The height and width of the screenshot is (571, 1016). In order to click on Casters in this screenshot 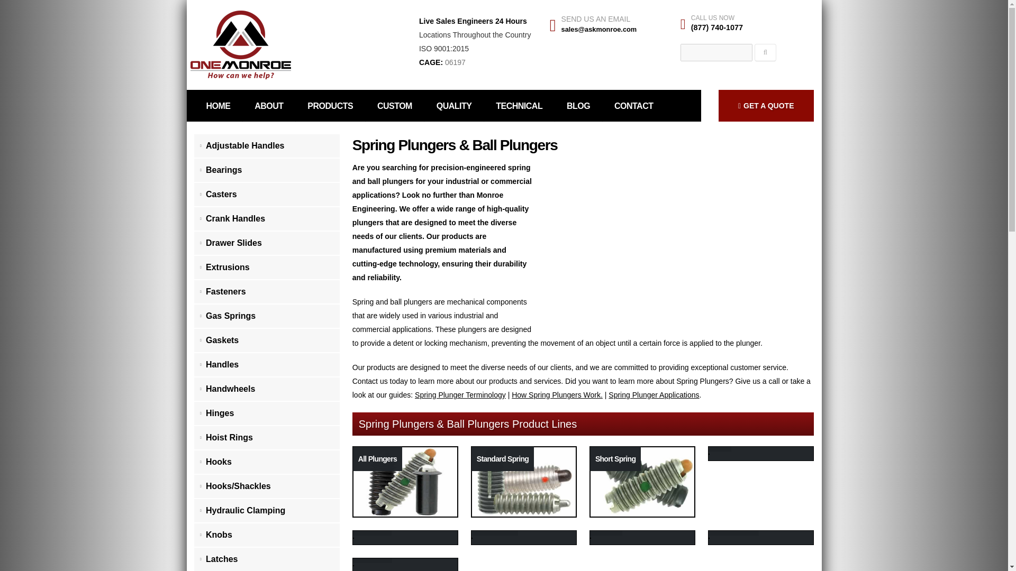, I will do `click(267, 195)`.